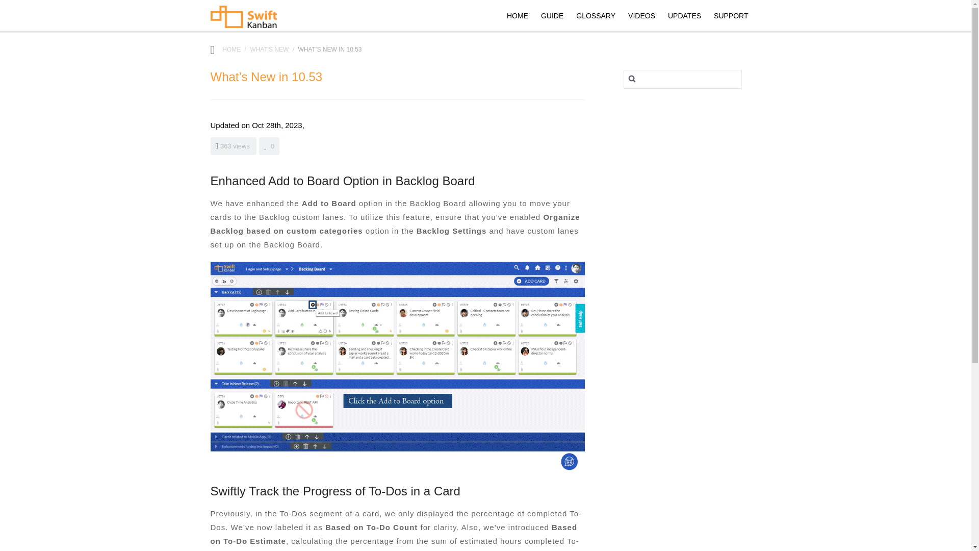 Image resolution: width=979 pixels, height=551 pixels. What do you see at coordinates (231, 49) in the screenshot?
I see `SwiftKanban Knowledge Base` at bounding box center [231, 49].